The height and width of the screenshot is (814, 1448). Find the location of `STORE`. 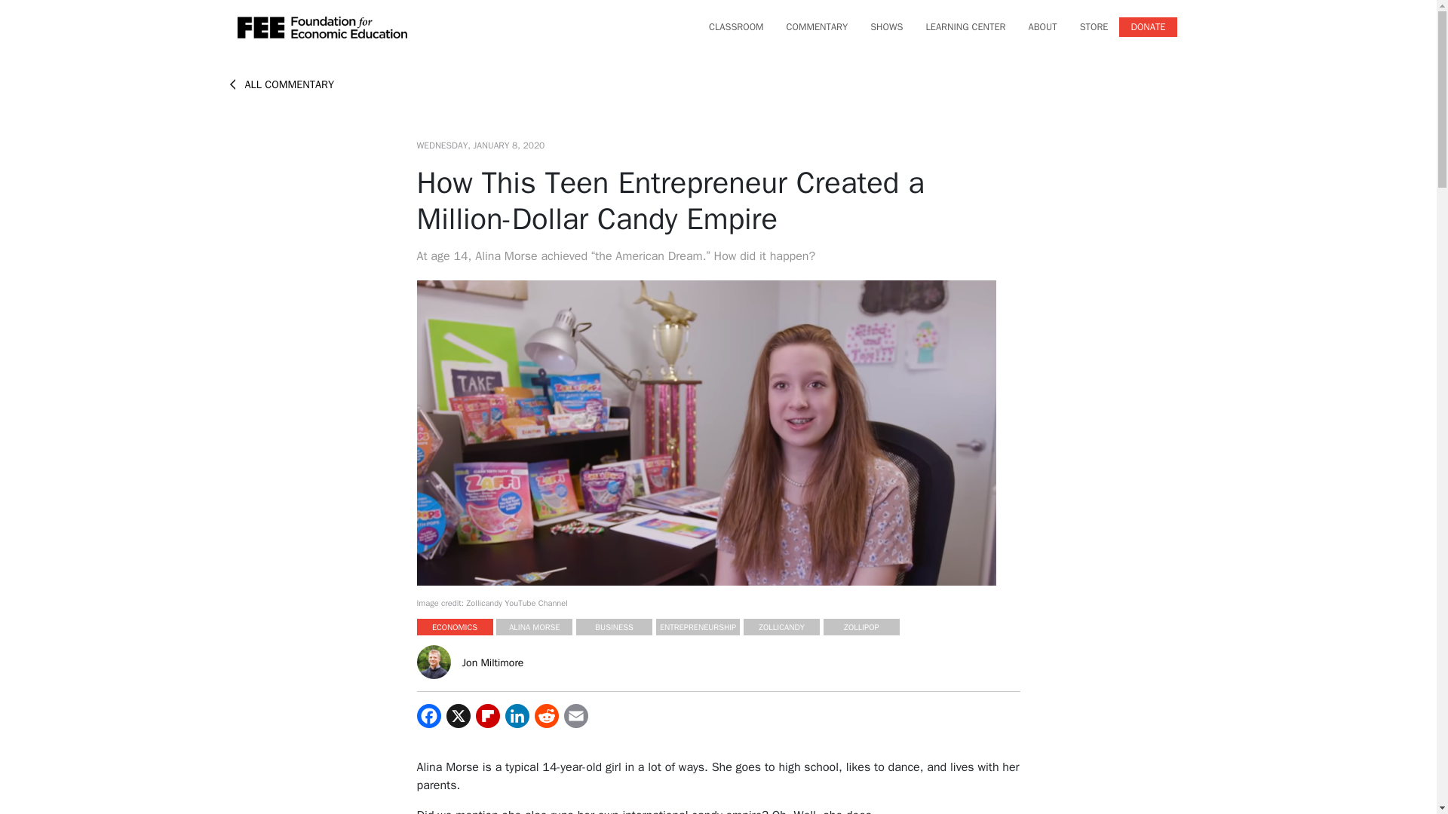

STORE is located at coordinates (1094, 26).